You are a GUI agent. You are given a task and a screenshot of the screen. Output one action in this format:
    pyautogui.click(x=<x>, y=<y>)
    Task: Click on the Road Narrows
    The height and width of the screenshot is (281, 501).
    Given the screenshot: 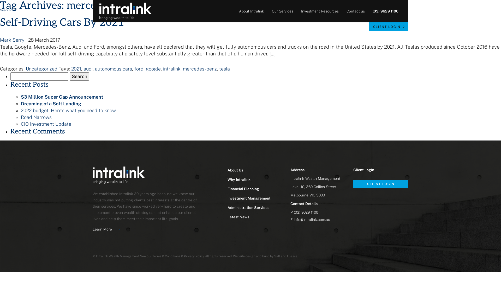 What is the action you would take?
    pyautogui.click(x=36, y=117)
    